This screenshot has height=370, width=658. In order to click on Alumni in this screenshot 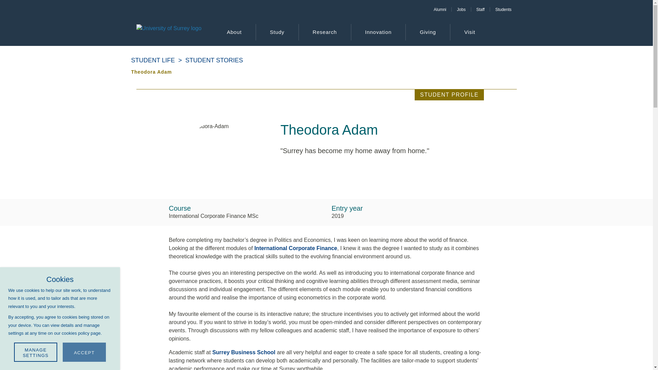, I will do `click(440, 9)`.